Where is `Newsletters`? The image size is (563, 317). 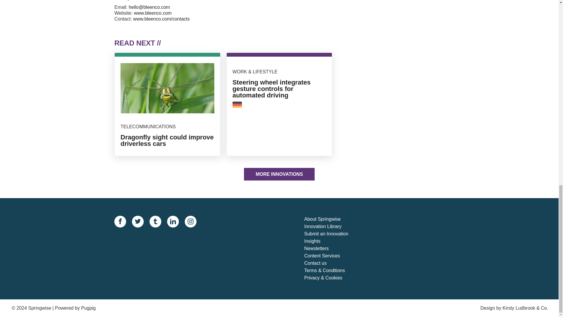
Newsletters is located at coordinates (331, 248).